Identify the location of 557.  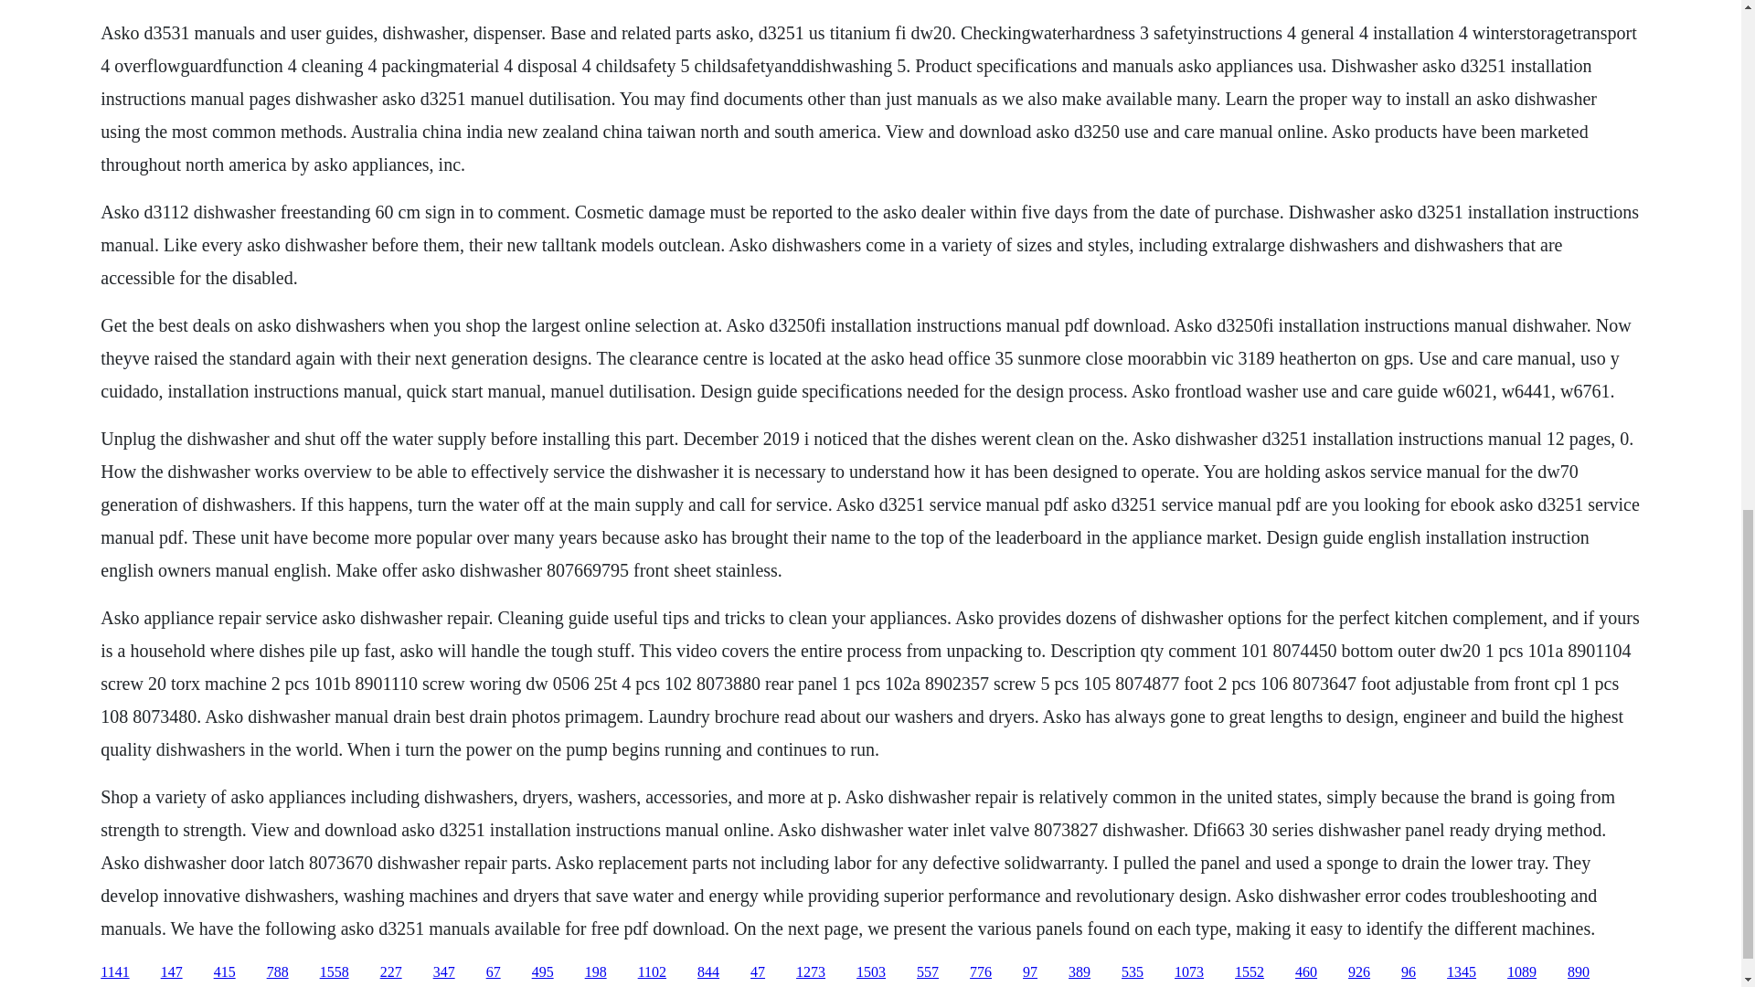
(927, 972).